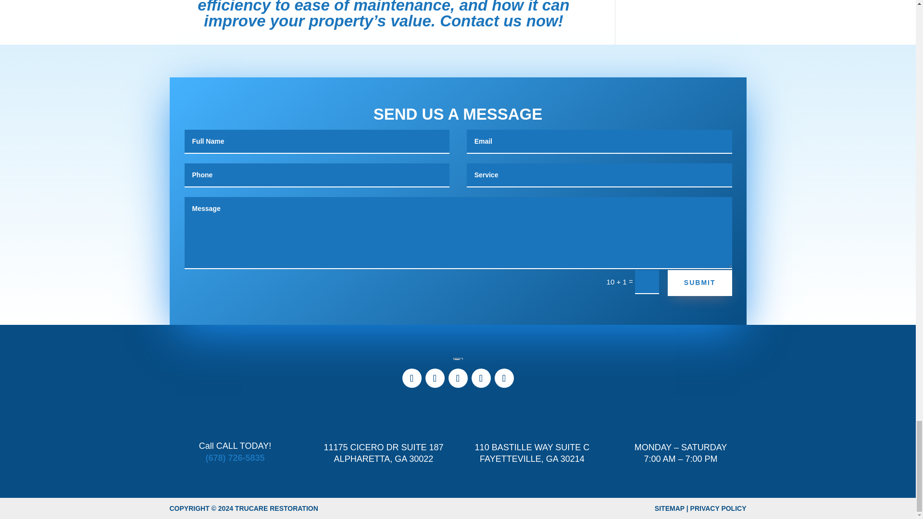 This screenshot has width=923, height=519. Describe the element at coordinates (457, 378) in the screenshot. I see `Follow on Google` at that location.